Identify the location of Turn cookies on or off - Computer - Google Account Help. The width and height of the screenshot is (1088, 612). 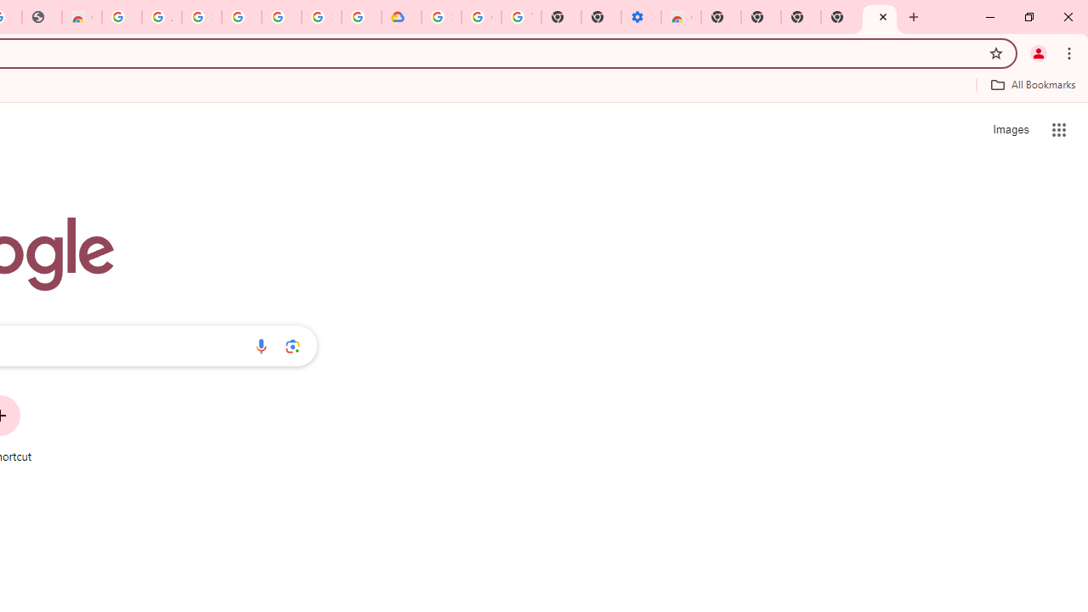
(522, 17).